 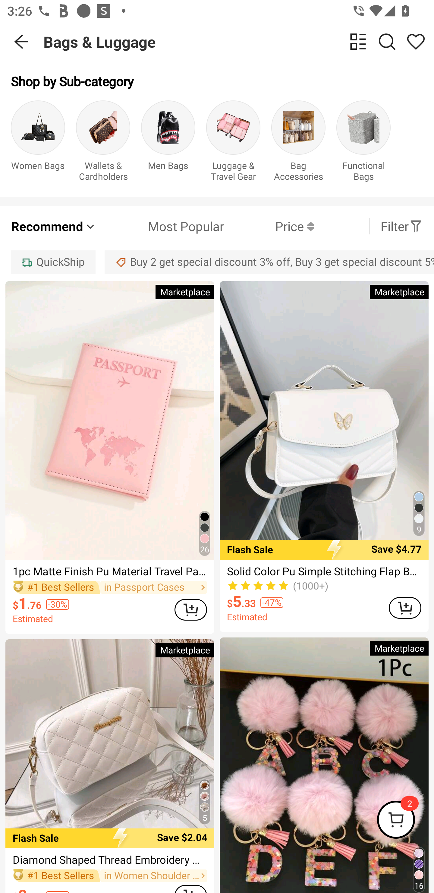 I want to click on Functional Bags, so click(x=363, y=143).